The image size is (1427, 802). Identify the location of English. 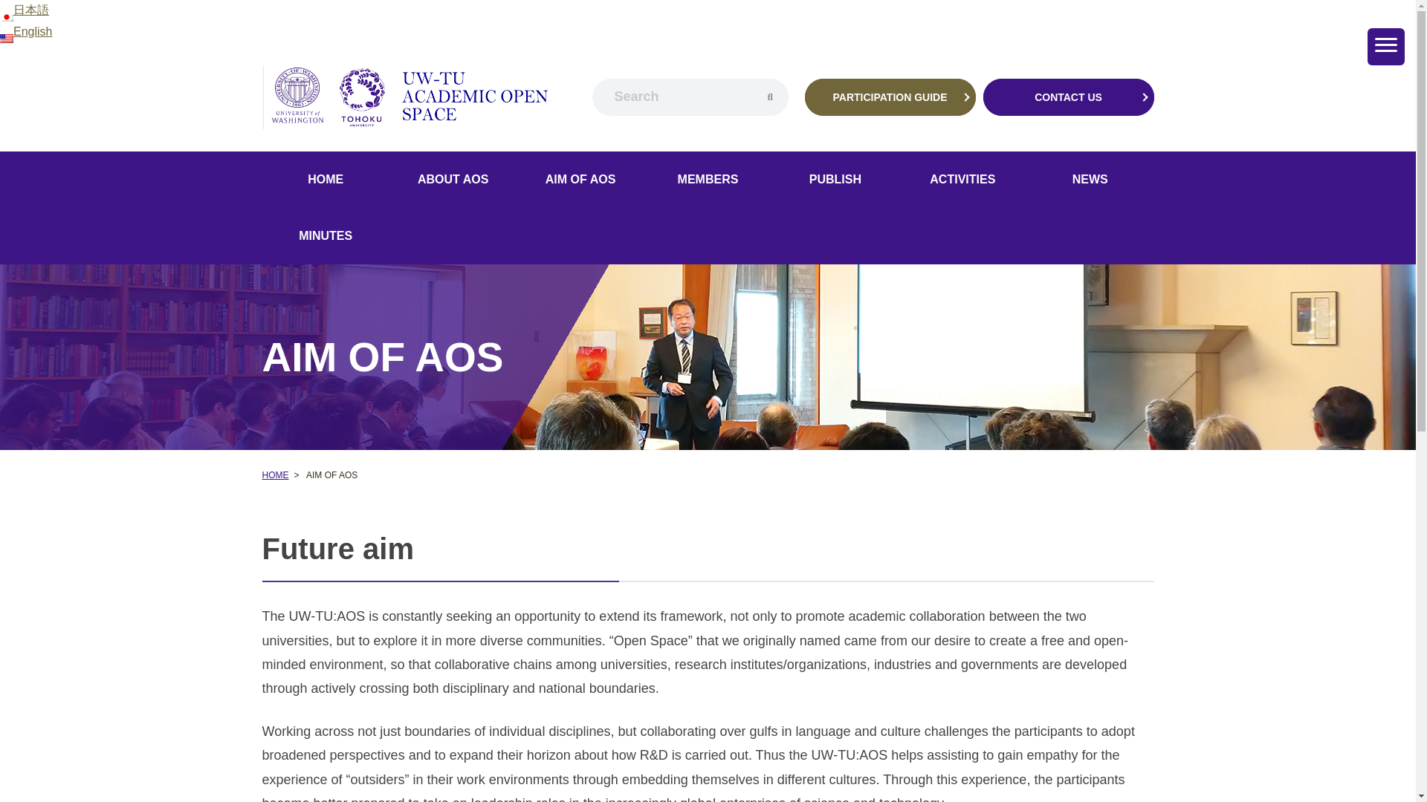
(25, 31).